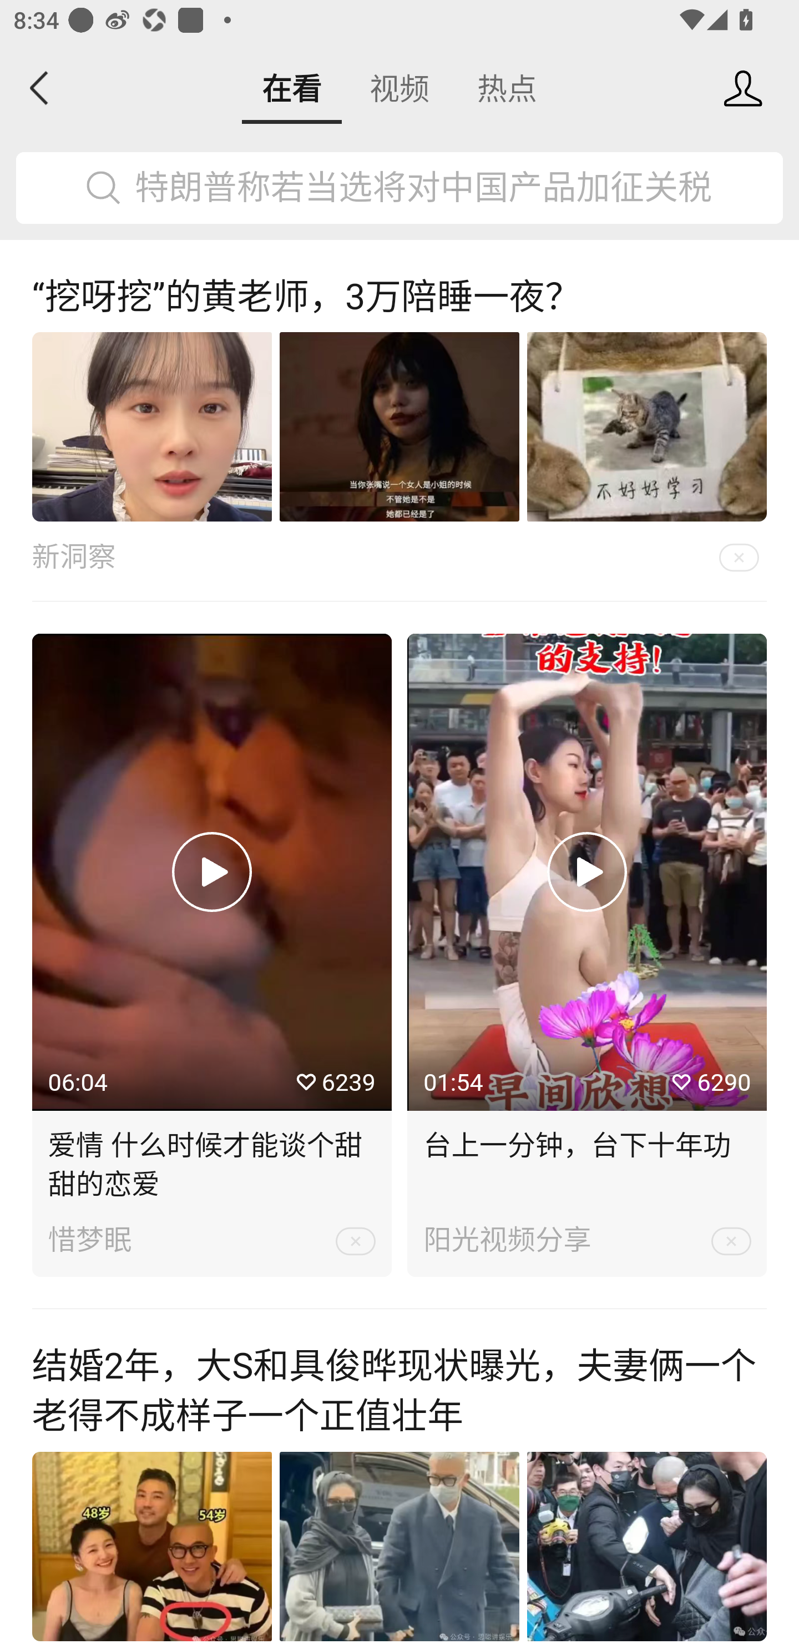 Image resolution: width=799 pixels, height=1644 pixels. What do you see at coordinates (399, 1391) in the screenshot?
I see `结婚2年，大S和具俊晔现状曝光，夫妻俩一个老得不成样子一个正值壮年` at bounding box center [399, 1391].